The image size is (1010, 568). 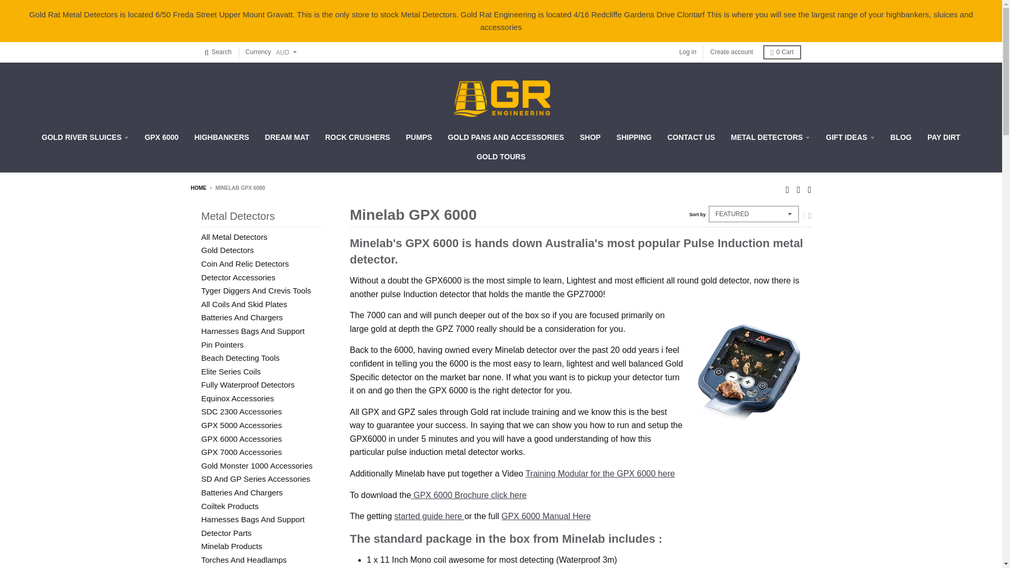 What do you see at coordinates (731, 53) in the screenshot?
I see `Create account` at bounding box center [731, 53].